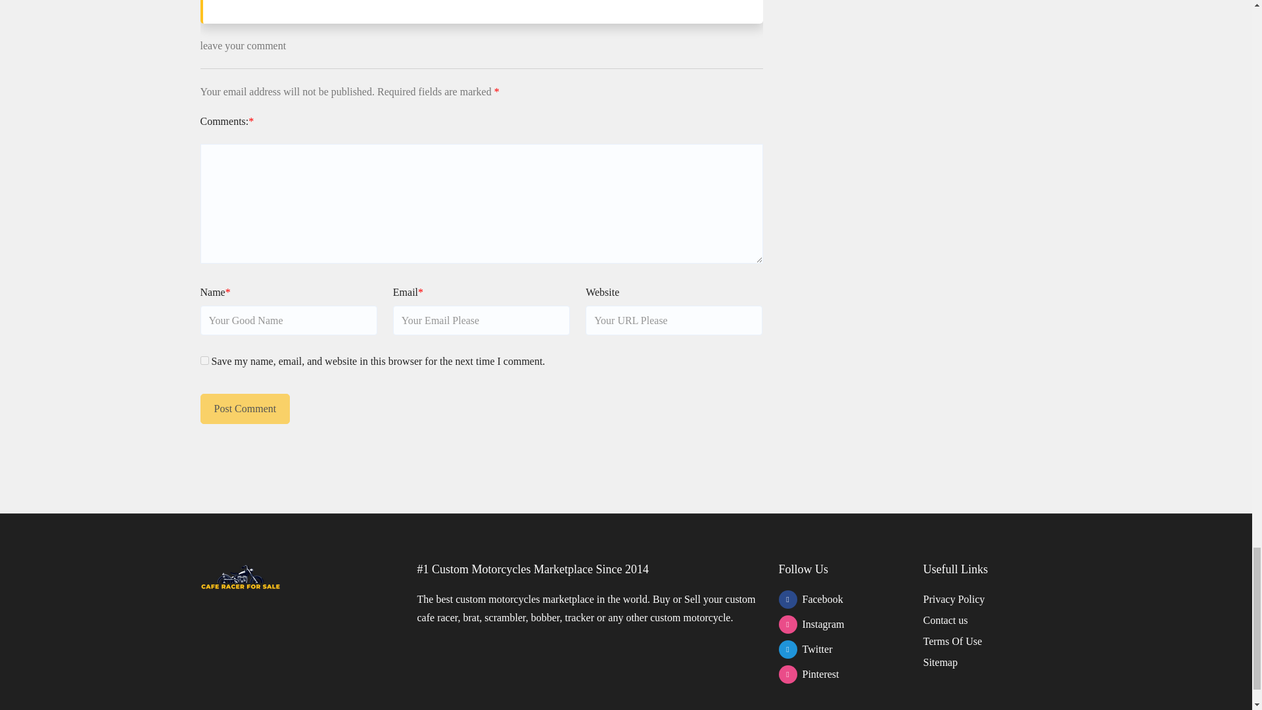 The image size is (1262, 710). What do you see at coordinates (952, 640) in the screenshot?
I see `Terms Of Use` at bounding box center [952, 640].